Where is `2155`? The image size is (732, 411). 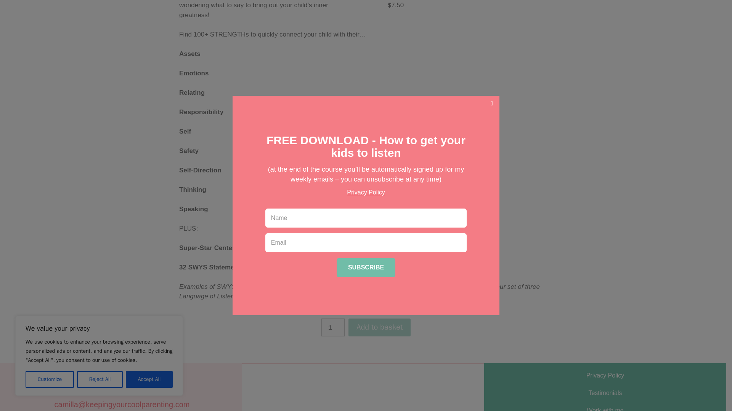
2155 is located at coordinates (379, 327).